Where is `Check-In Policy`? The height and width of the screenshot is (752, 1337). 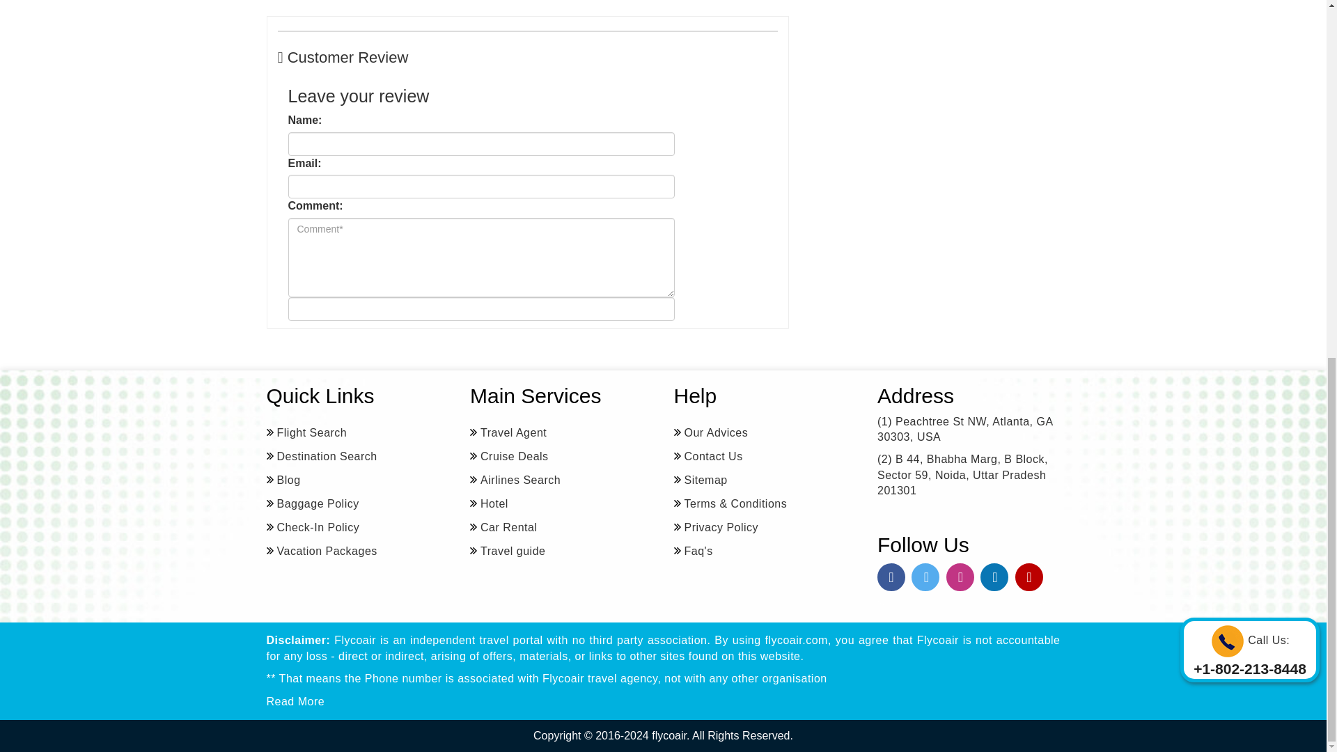 Check-In Policy is located at coordinates (313, 528).